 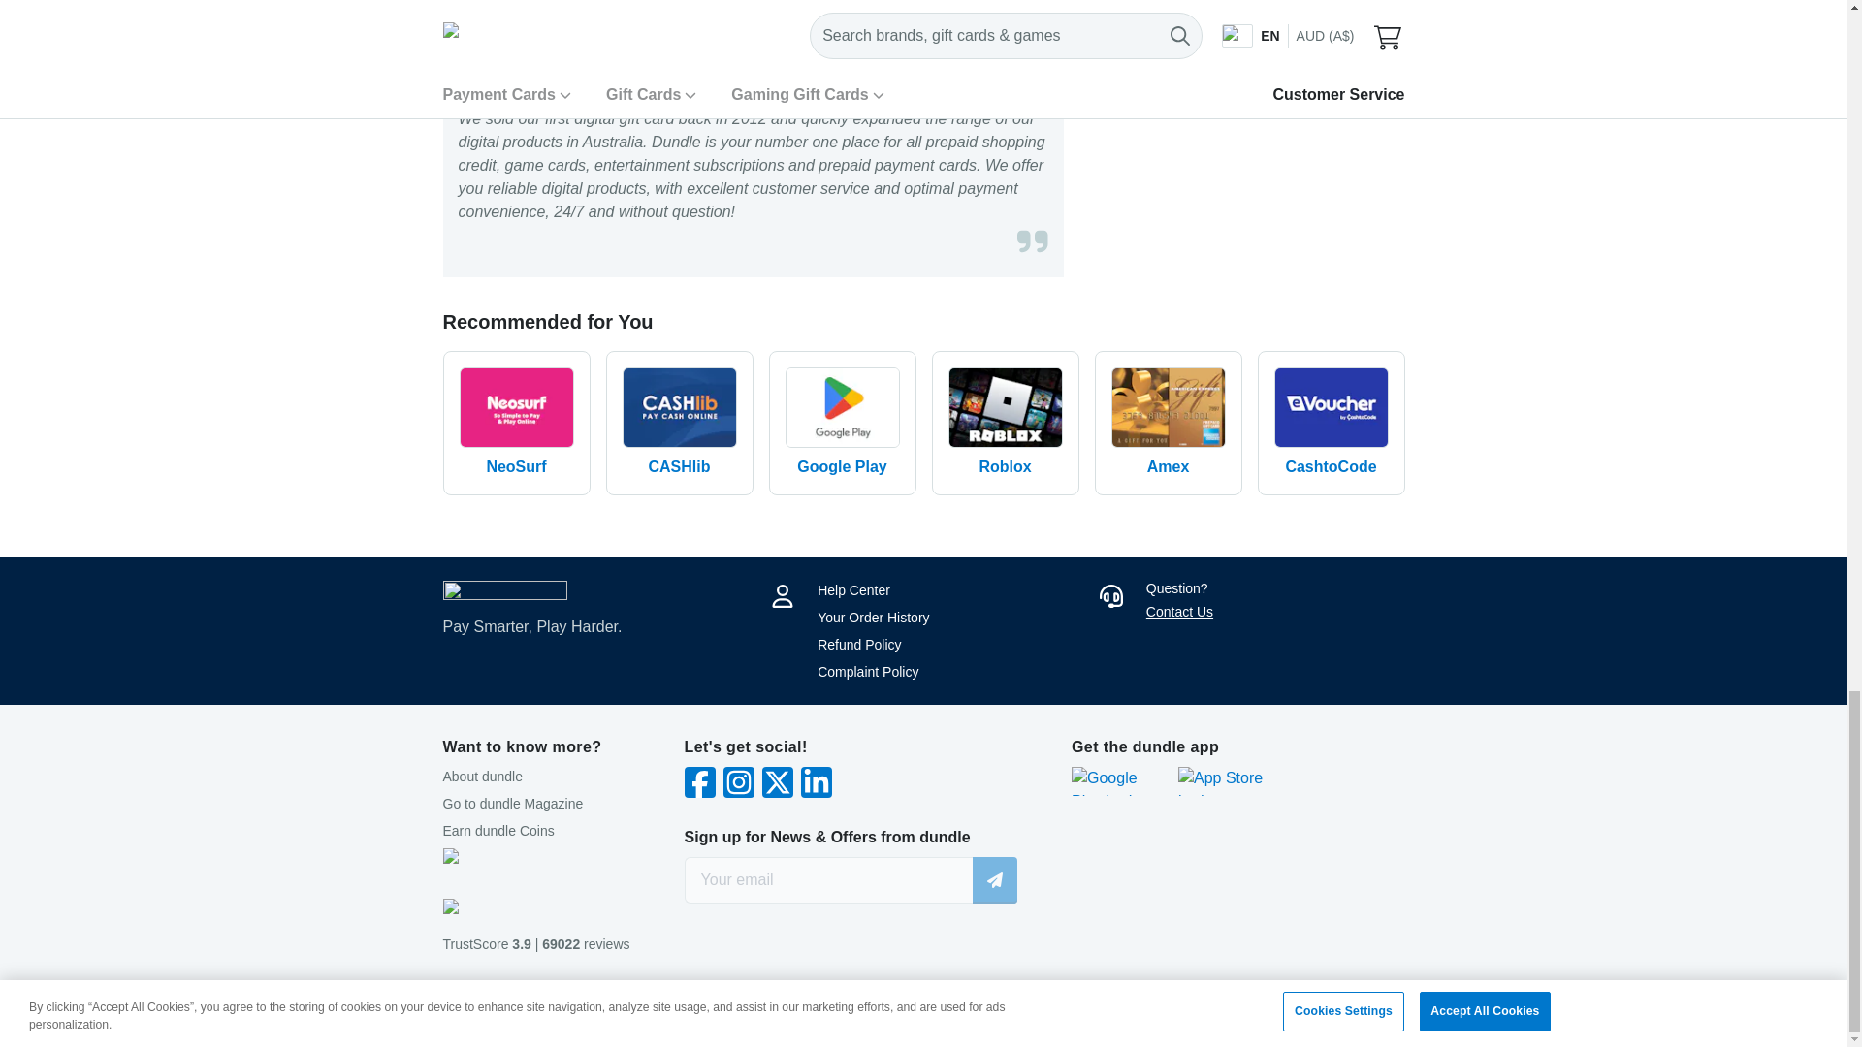 I want to click on Roblox, so click(x=1005, y=423).